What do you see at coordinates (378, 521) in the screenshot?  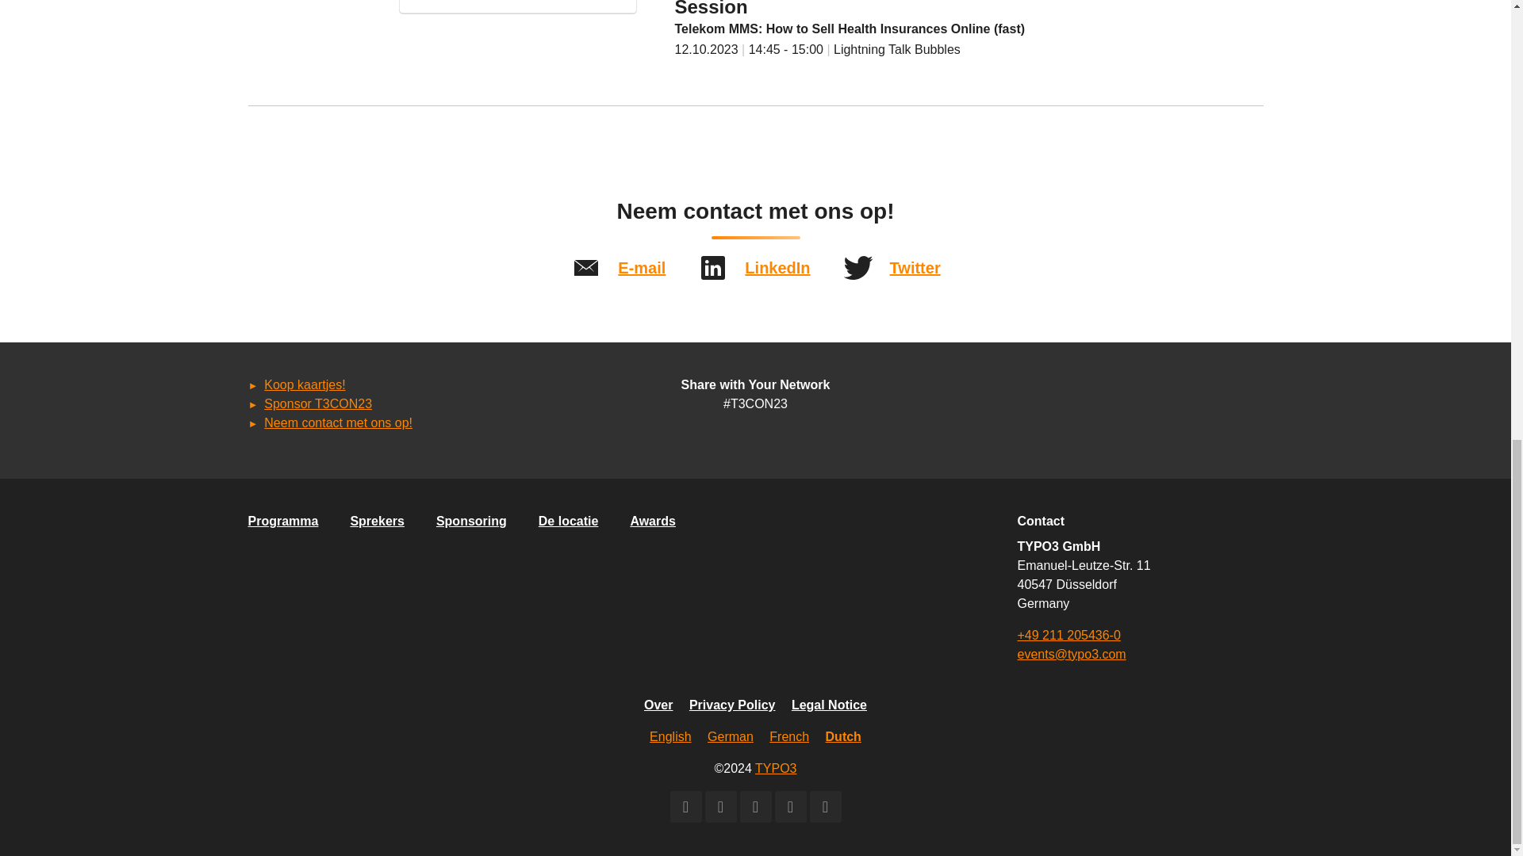 I see `Sprekers` at bounding box center [378, 521].